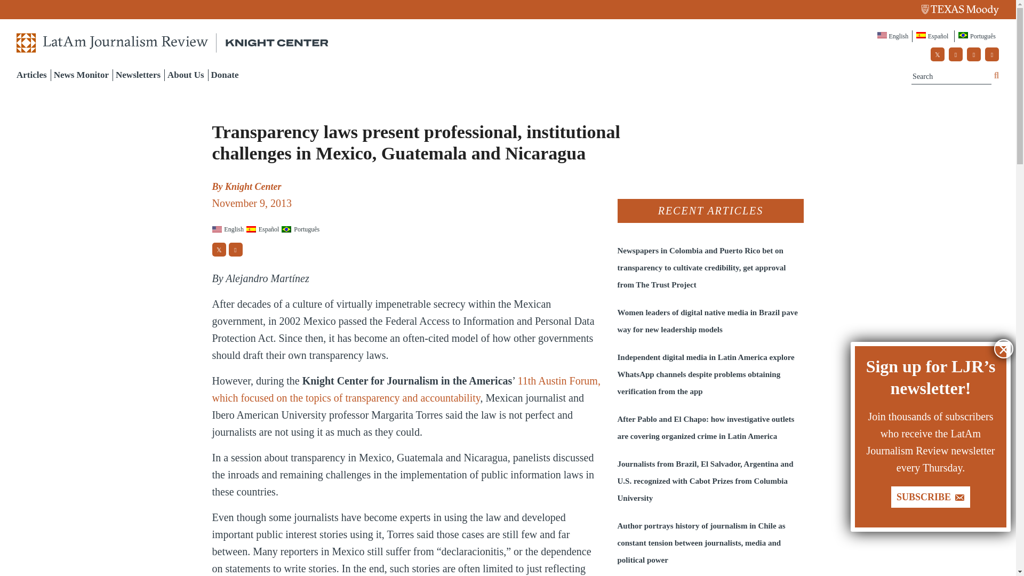 This screenshot has height=576, width=1024. What do you see at coordinates (992, 54) in the screenshot?
I see `linkedin` at bounding box center [992, 54].